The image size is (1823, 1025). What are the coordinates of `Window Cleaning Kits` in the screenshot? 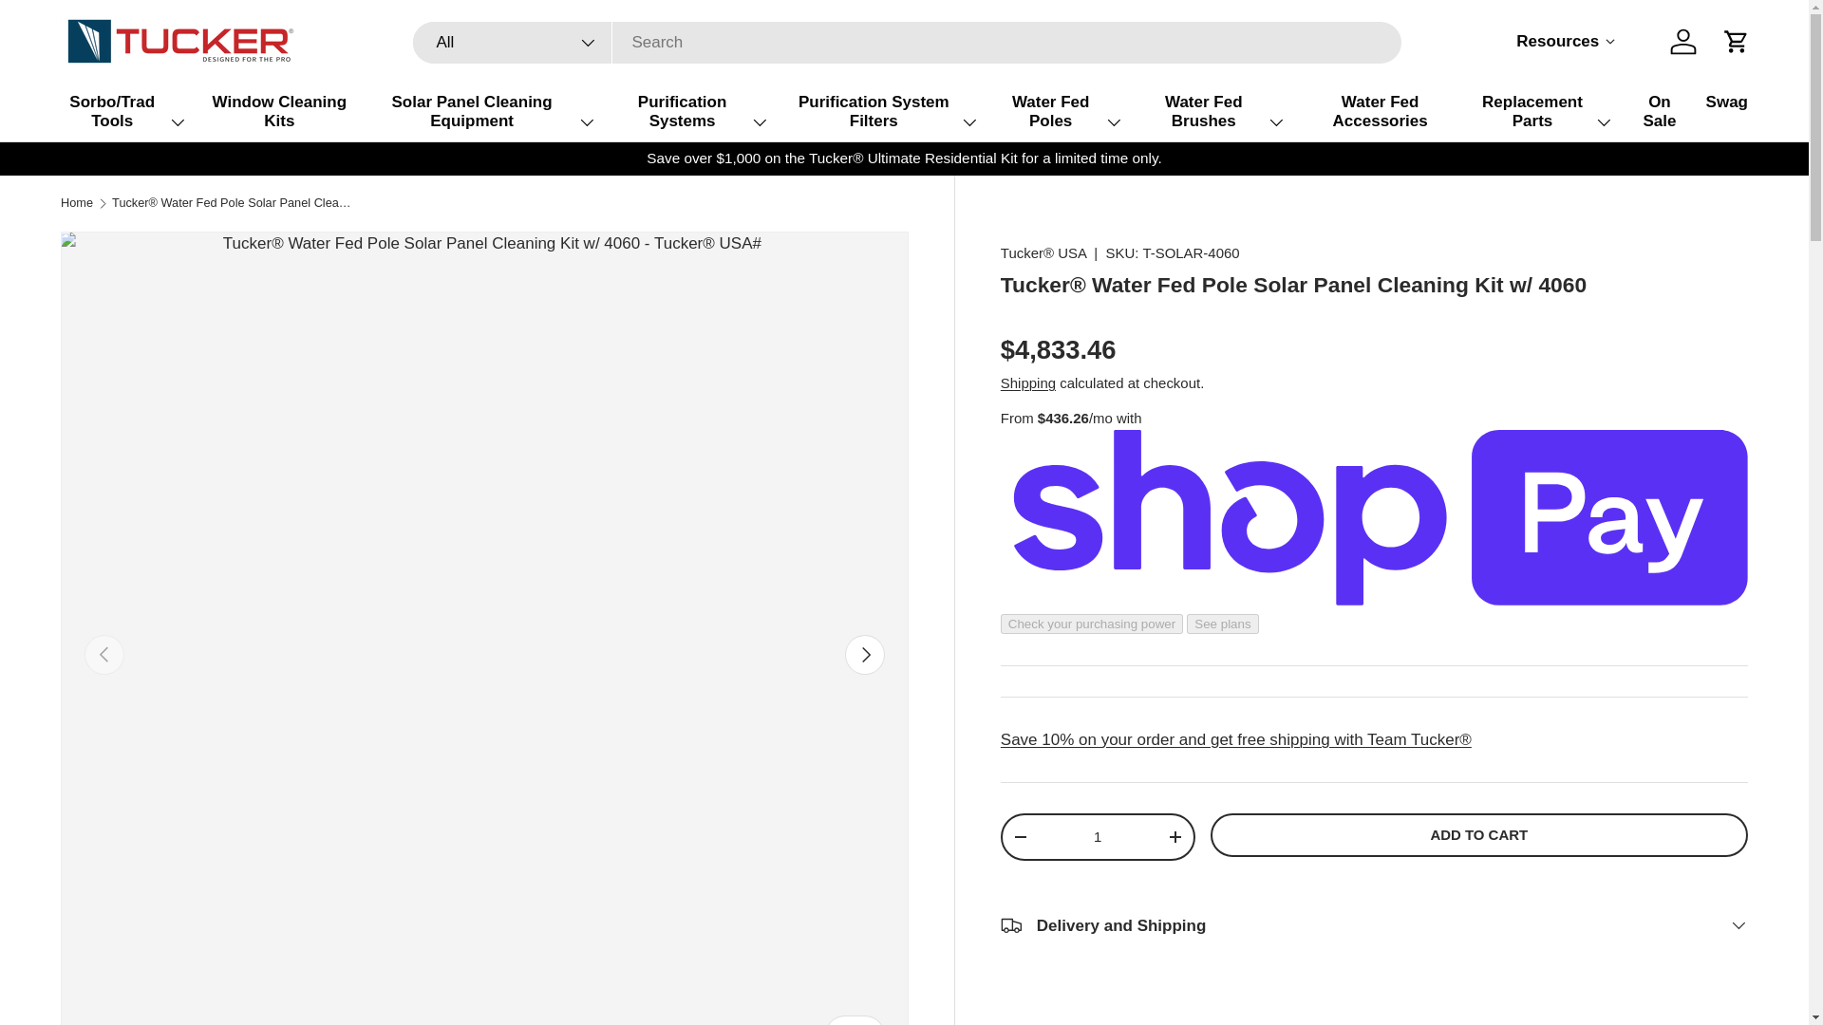 It's located at (1098, 836).